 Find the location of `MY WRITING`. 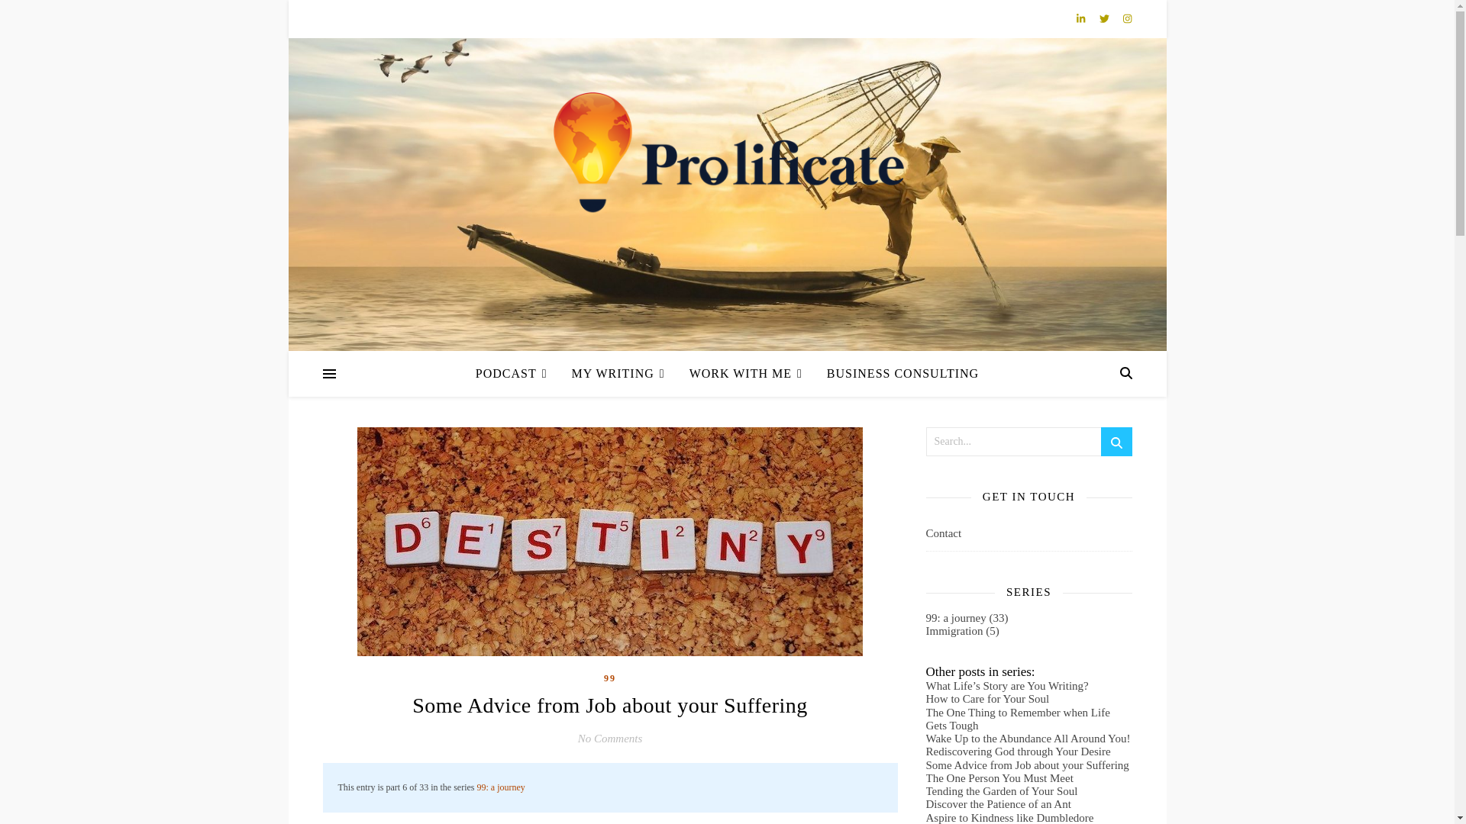

MY WRITING is located at coordinates (618, 374).